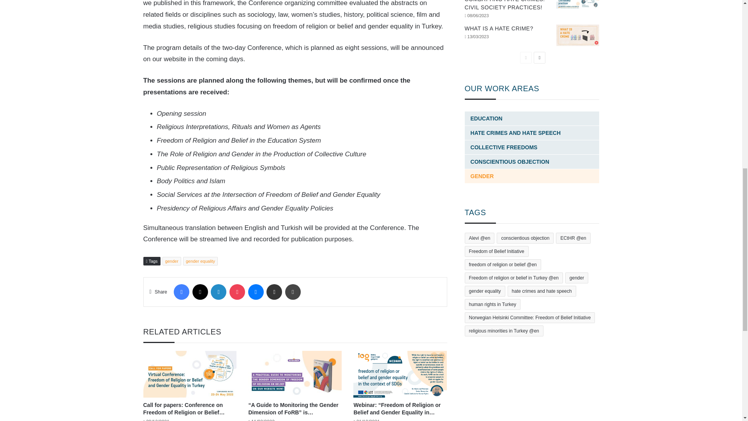 The width and height of the screenshot is (748, 421). What do you see at coordinates (200, 292) in the screenshot?
I see `X` at bounding box center [200, 292].